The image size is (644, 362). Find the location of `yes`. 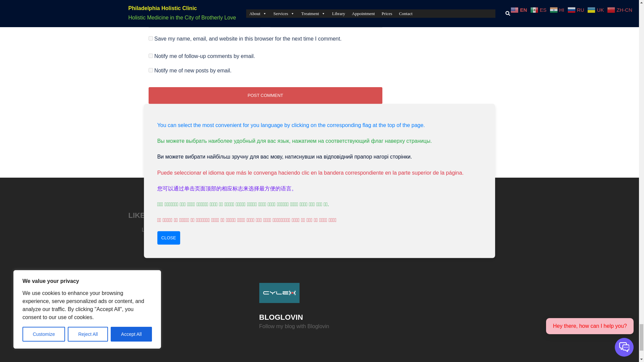

yes is located at coordinates (150, 38).